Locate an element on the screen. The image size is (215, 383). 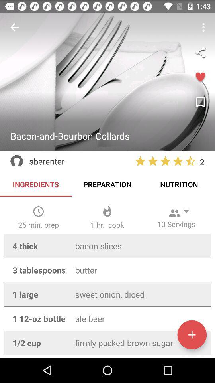
add item is located at coordinates (192, 335).